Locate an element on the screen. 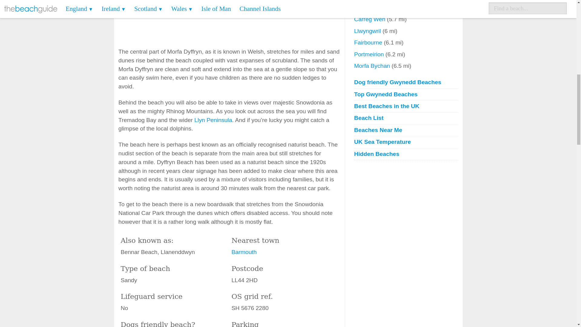  Barmouth is located at coordinates (244, 252).